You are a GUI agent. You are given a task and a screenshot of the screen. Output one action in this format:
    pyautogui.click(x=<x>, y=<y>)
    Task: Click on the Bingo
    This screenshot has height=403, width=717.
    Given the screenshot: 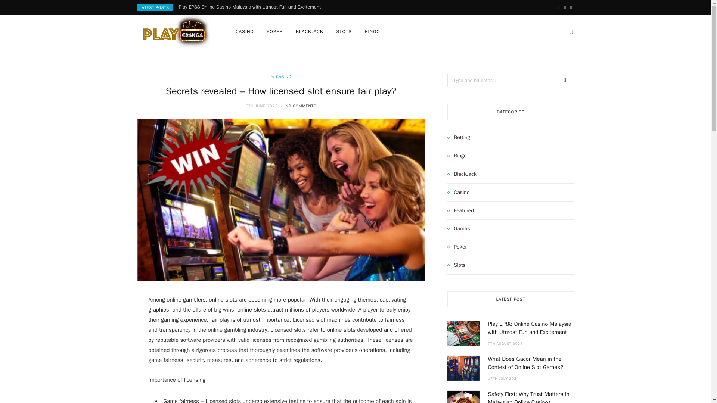 What is the action you would take?
    pyautogui.click(x=457, y=156)
    